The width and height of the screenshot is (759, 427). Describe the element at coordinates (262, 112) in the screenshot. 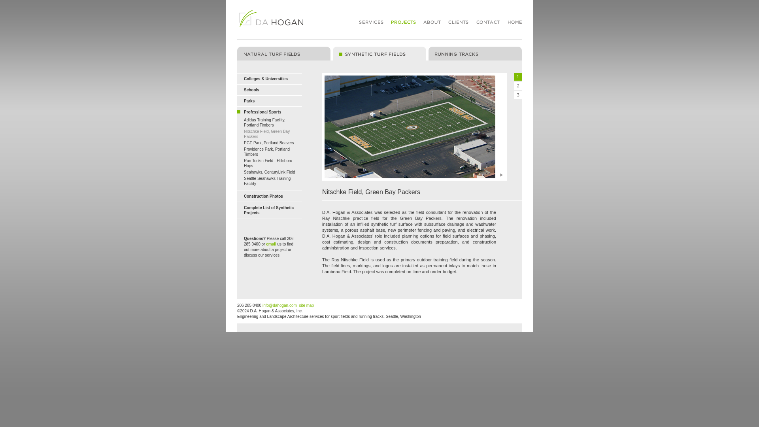

I see `Professional Sports` at that location.